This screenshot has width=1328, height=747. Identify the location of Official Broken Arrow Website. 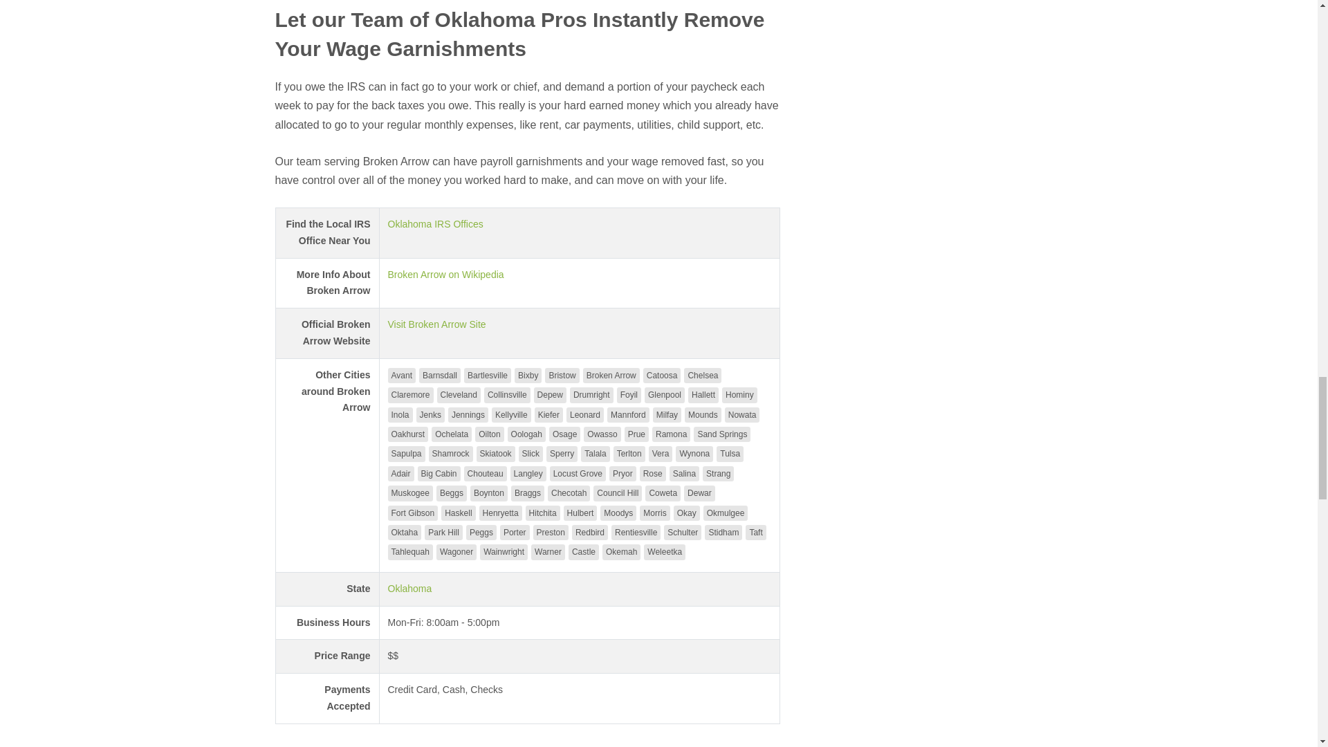
(436, 324).